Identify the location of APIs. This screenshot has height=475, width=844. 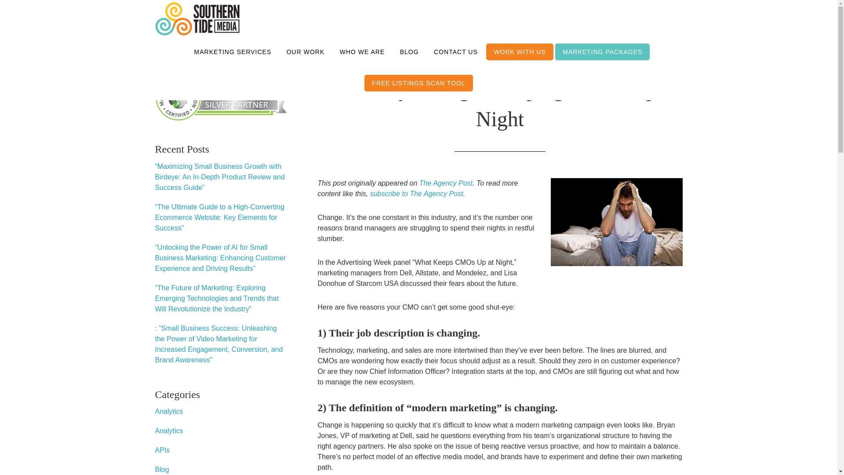
(162, 450).